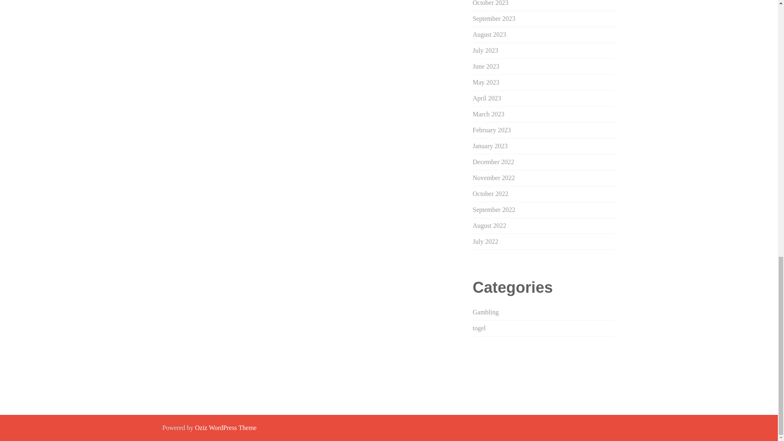 The height and width of the screenshot is (441, 784). I want to click on August 2023, so click(489, 34).